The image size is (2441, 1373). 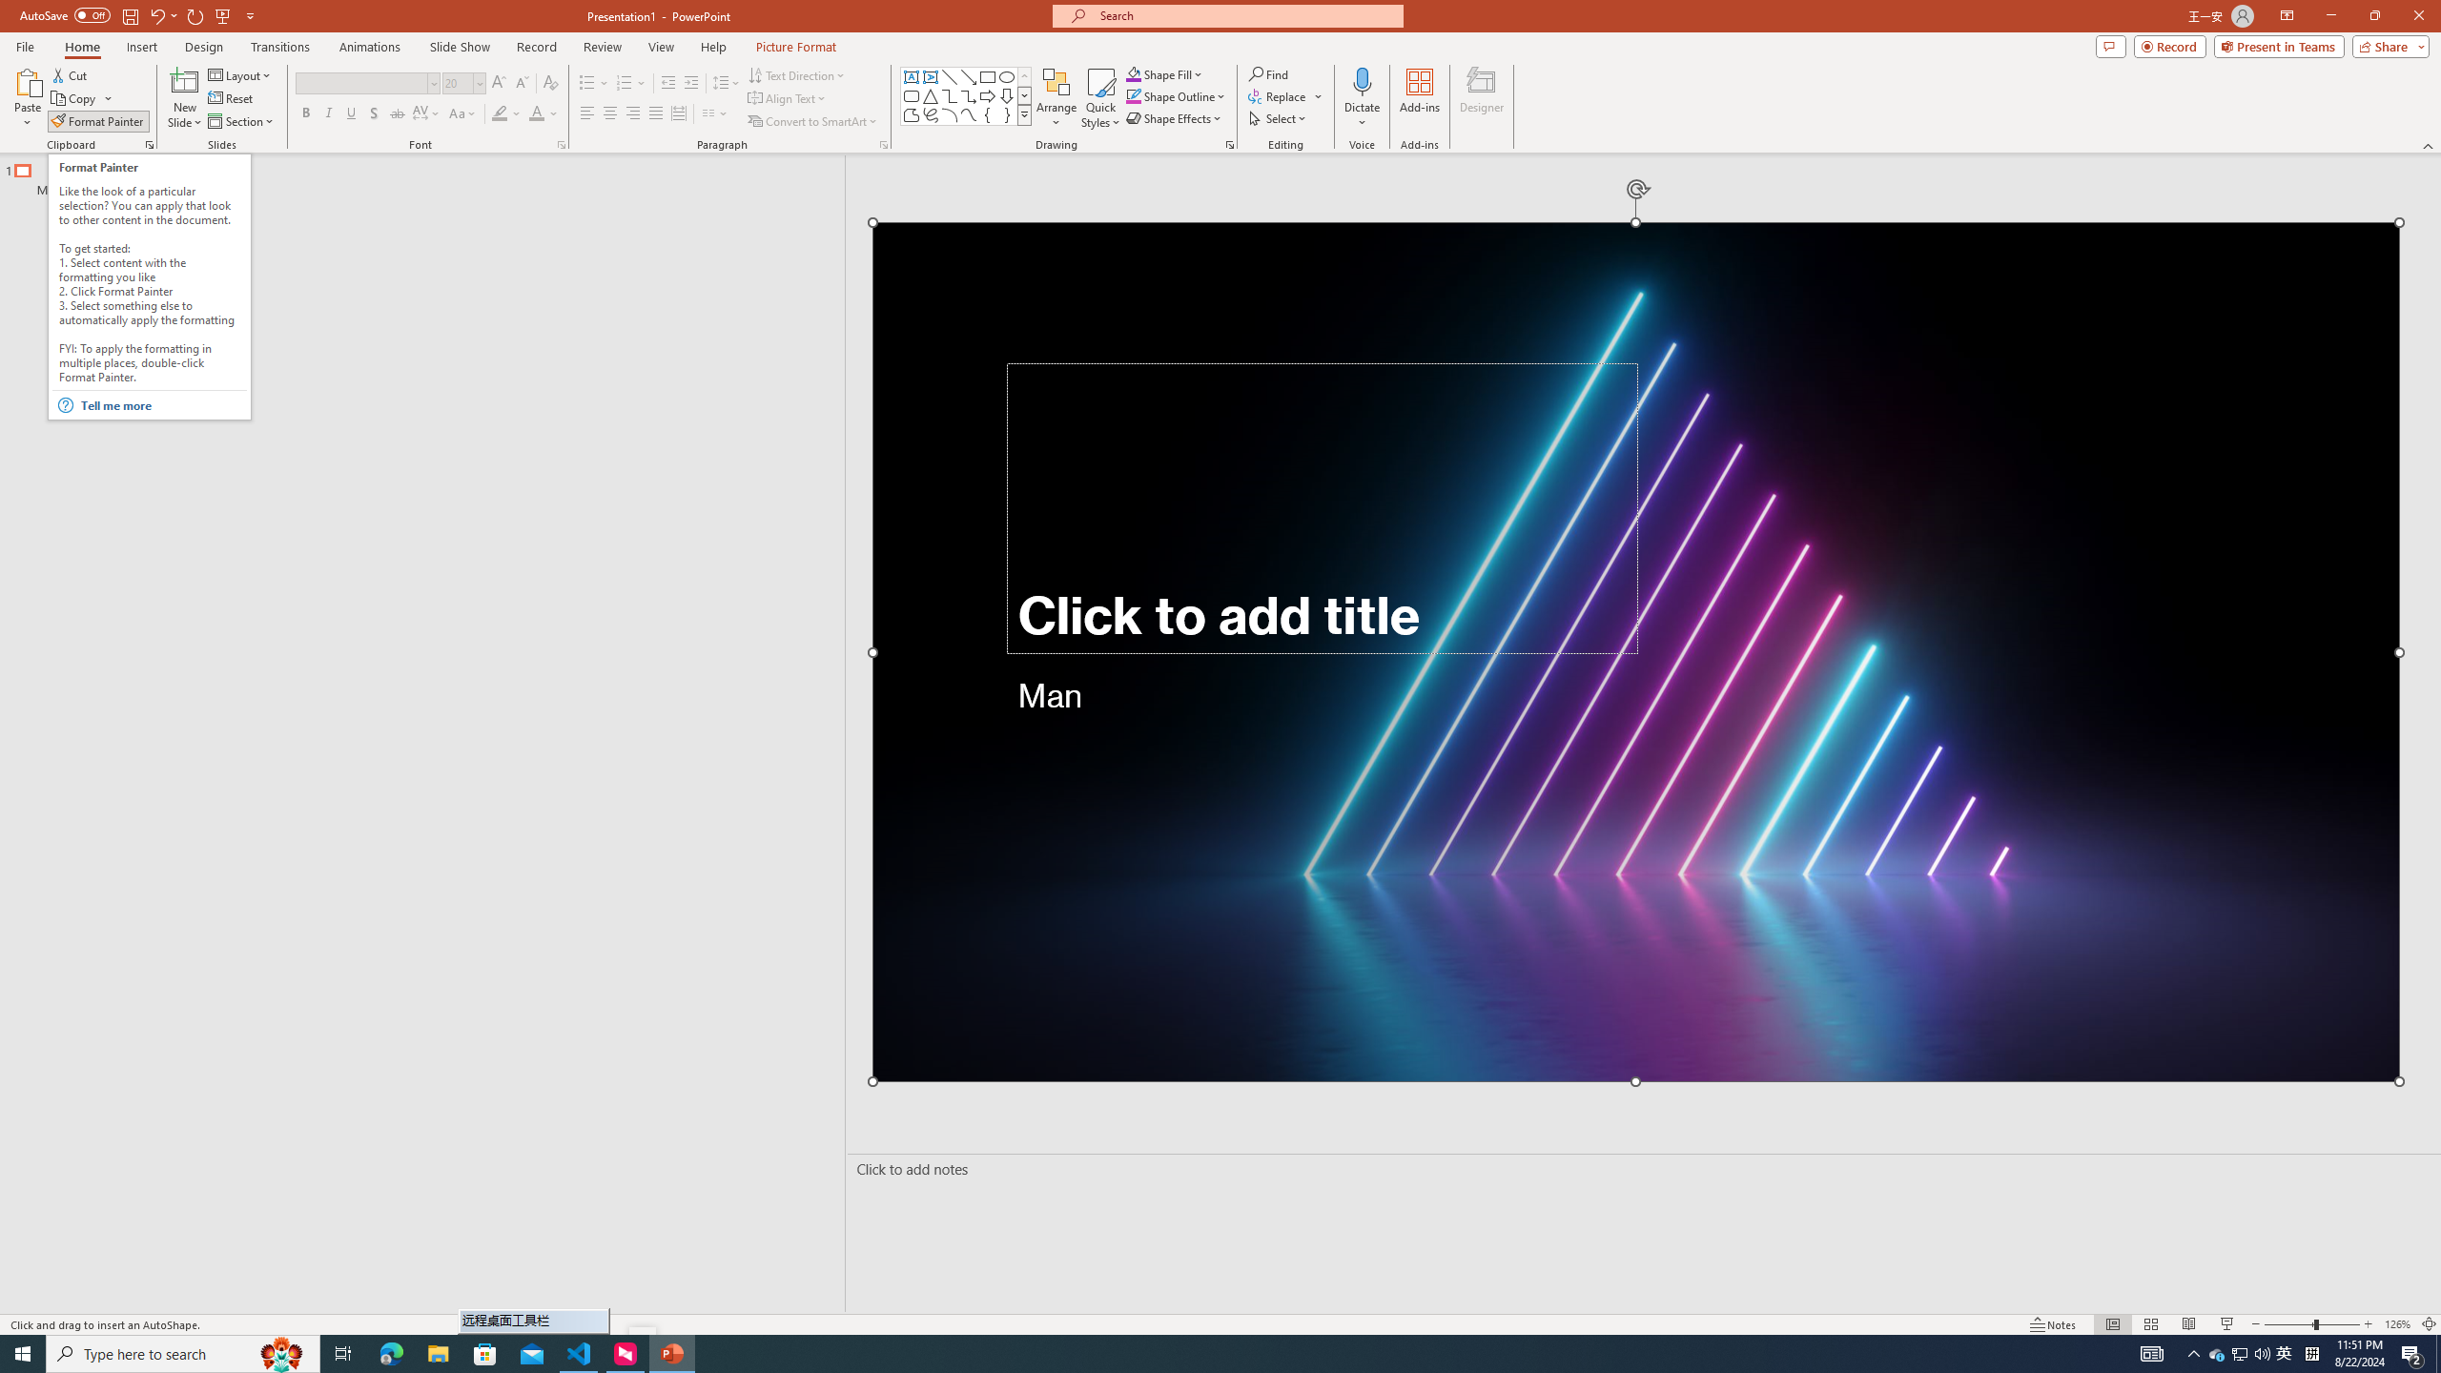 I want to click on Distributed, so click(x=678, y=114).